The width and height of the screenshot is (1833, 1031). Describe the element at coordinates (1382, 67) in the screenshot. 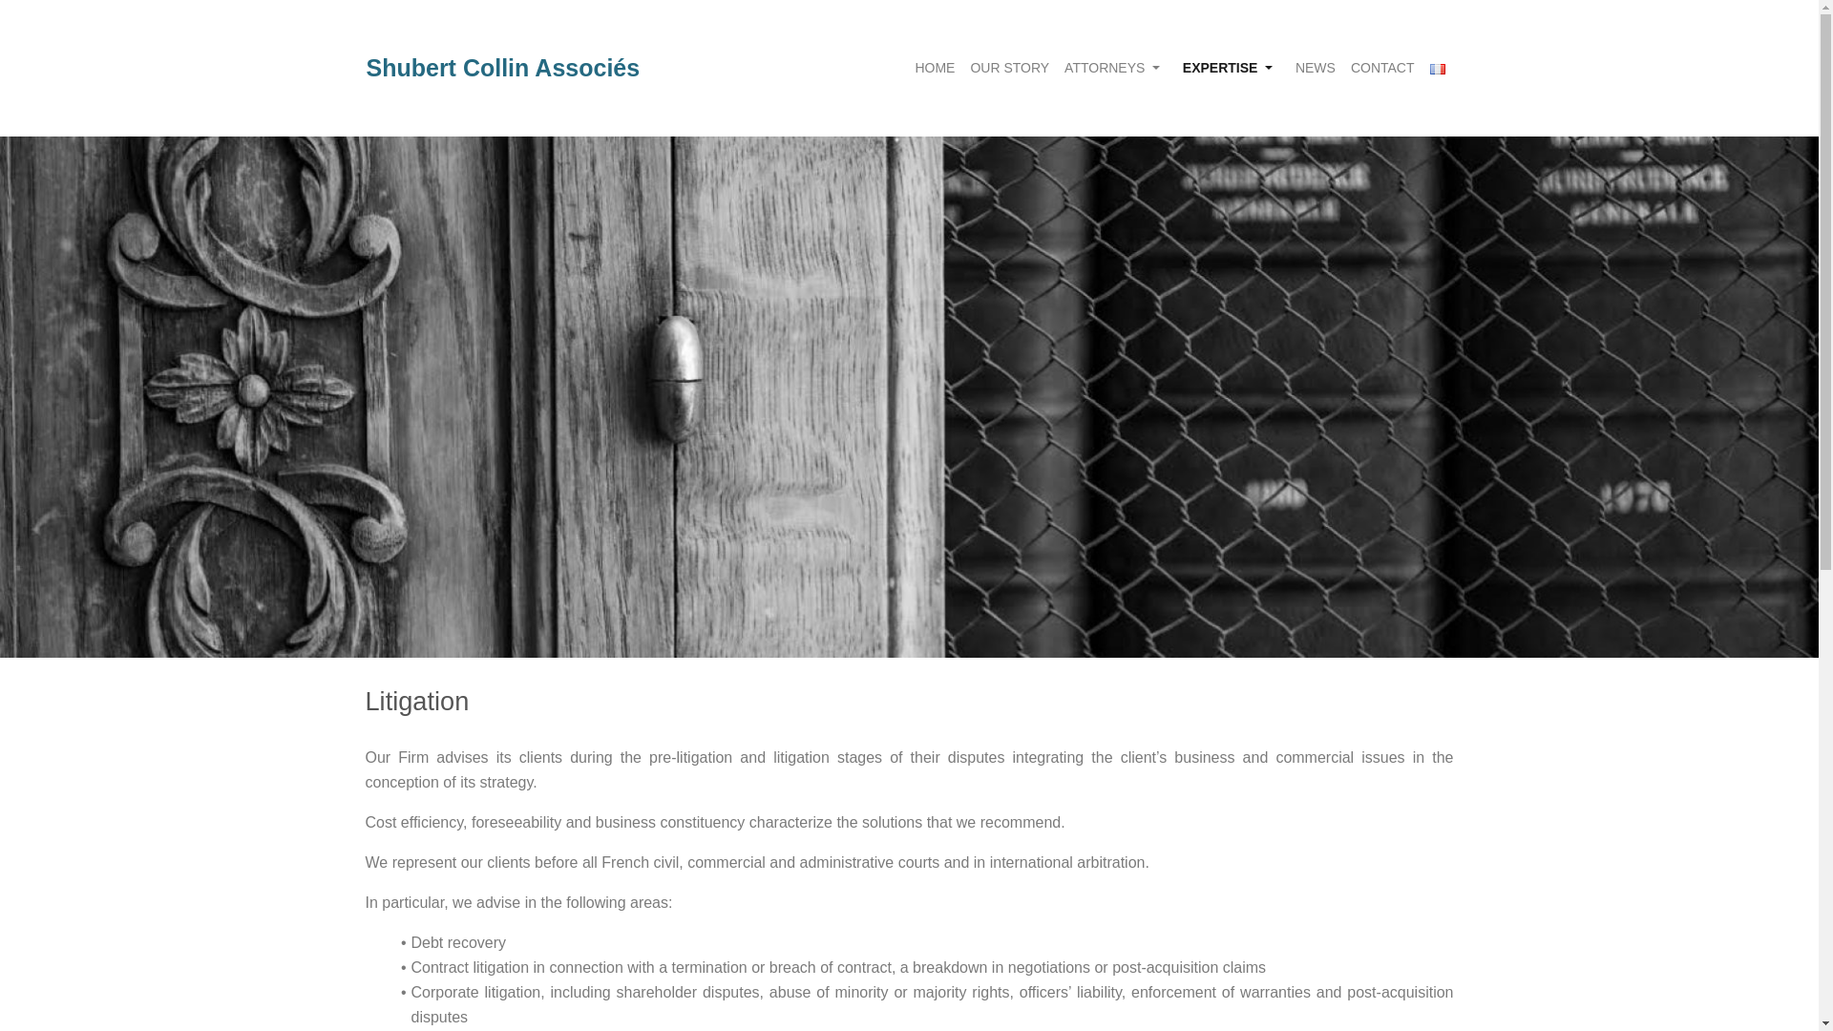

I see `CONTACT` at that location.